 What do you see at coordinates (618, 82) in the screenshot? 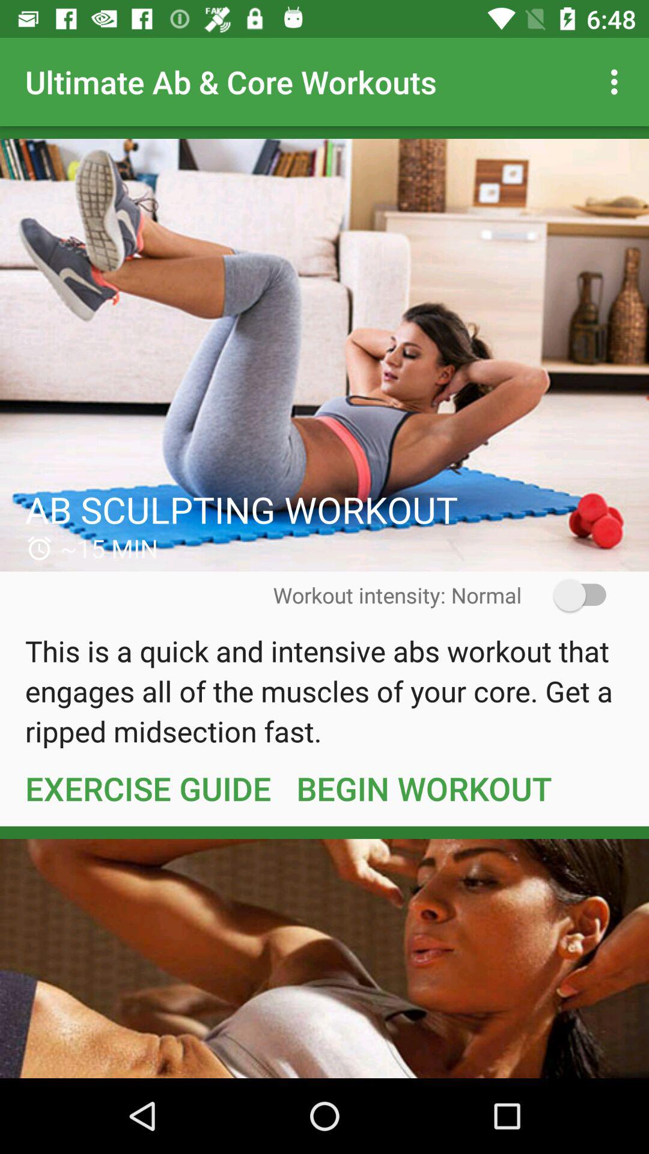
I see `tap app next to the ultimate ab core item` at bounding box center [618, 82].